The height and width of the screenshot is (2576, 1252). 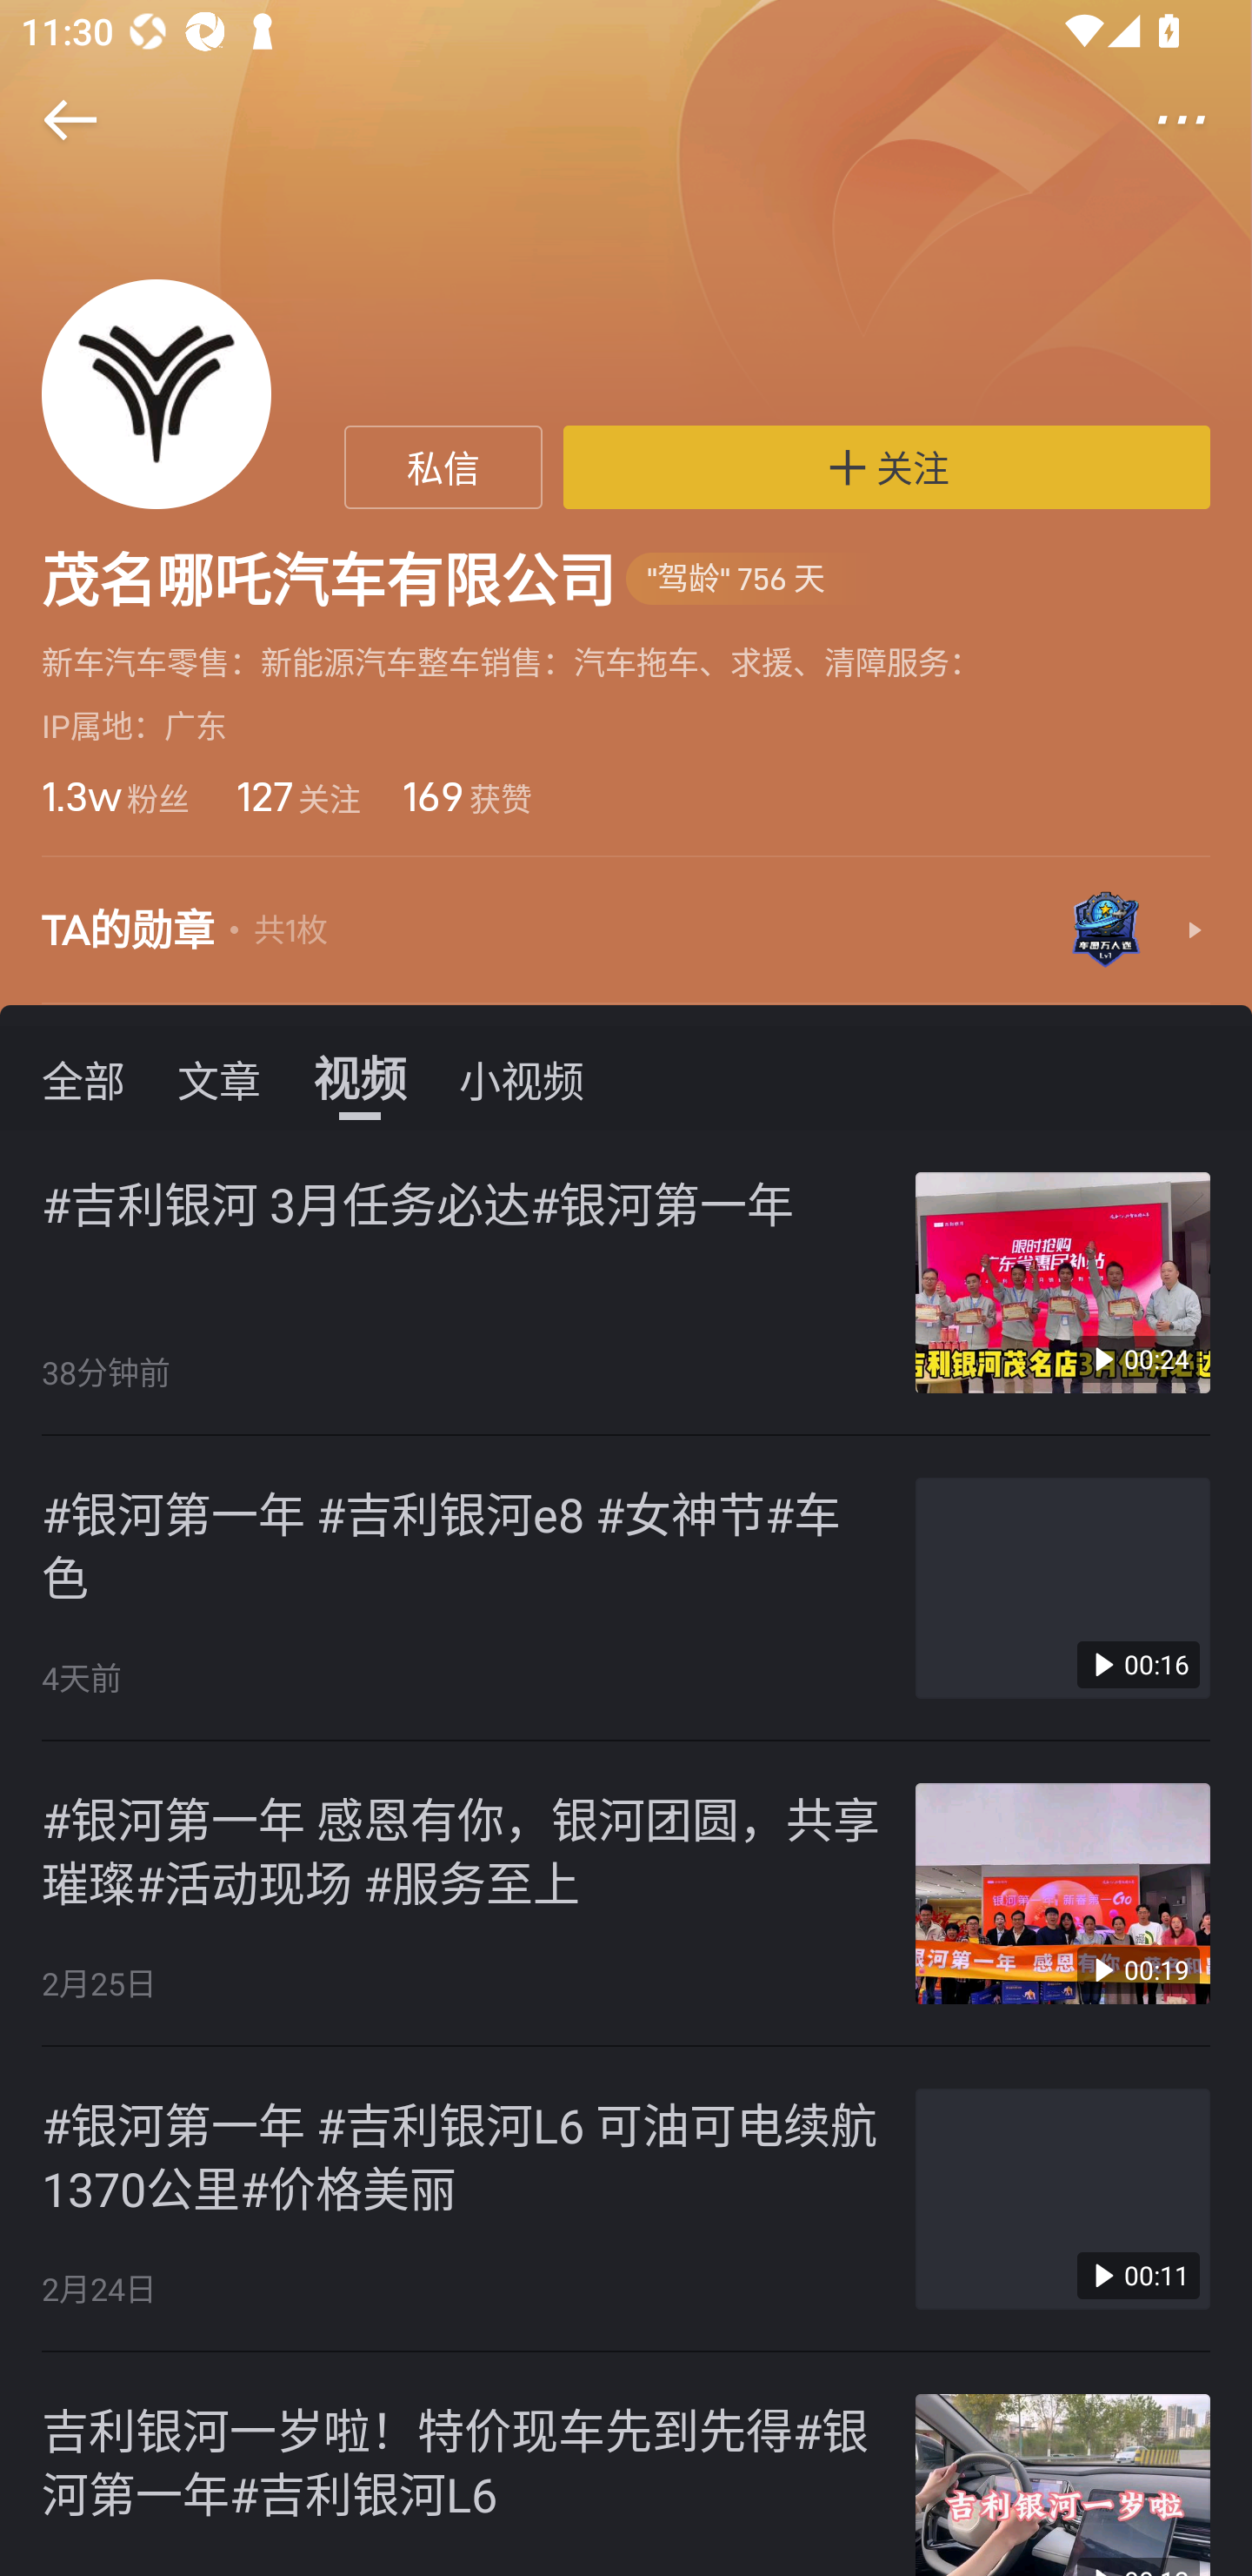 I want to click on  关注, so click(x=887, y=467).